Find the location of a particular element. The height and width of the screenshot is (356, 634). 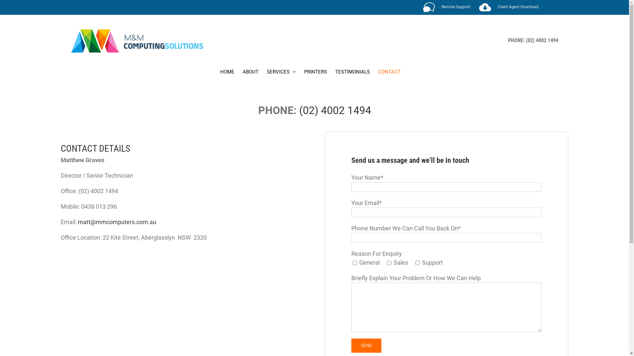

CONTACT is located at coordinates (389, 72).